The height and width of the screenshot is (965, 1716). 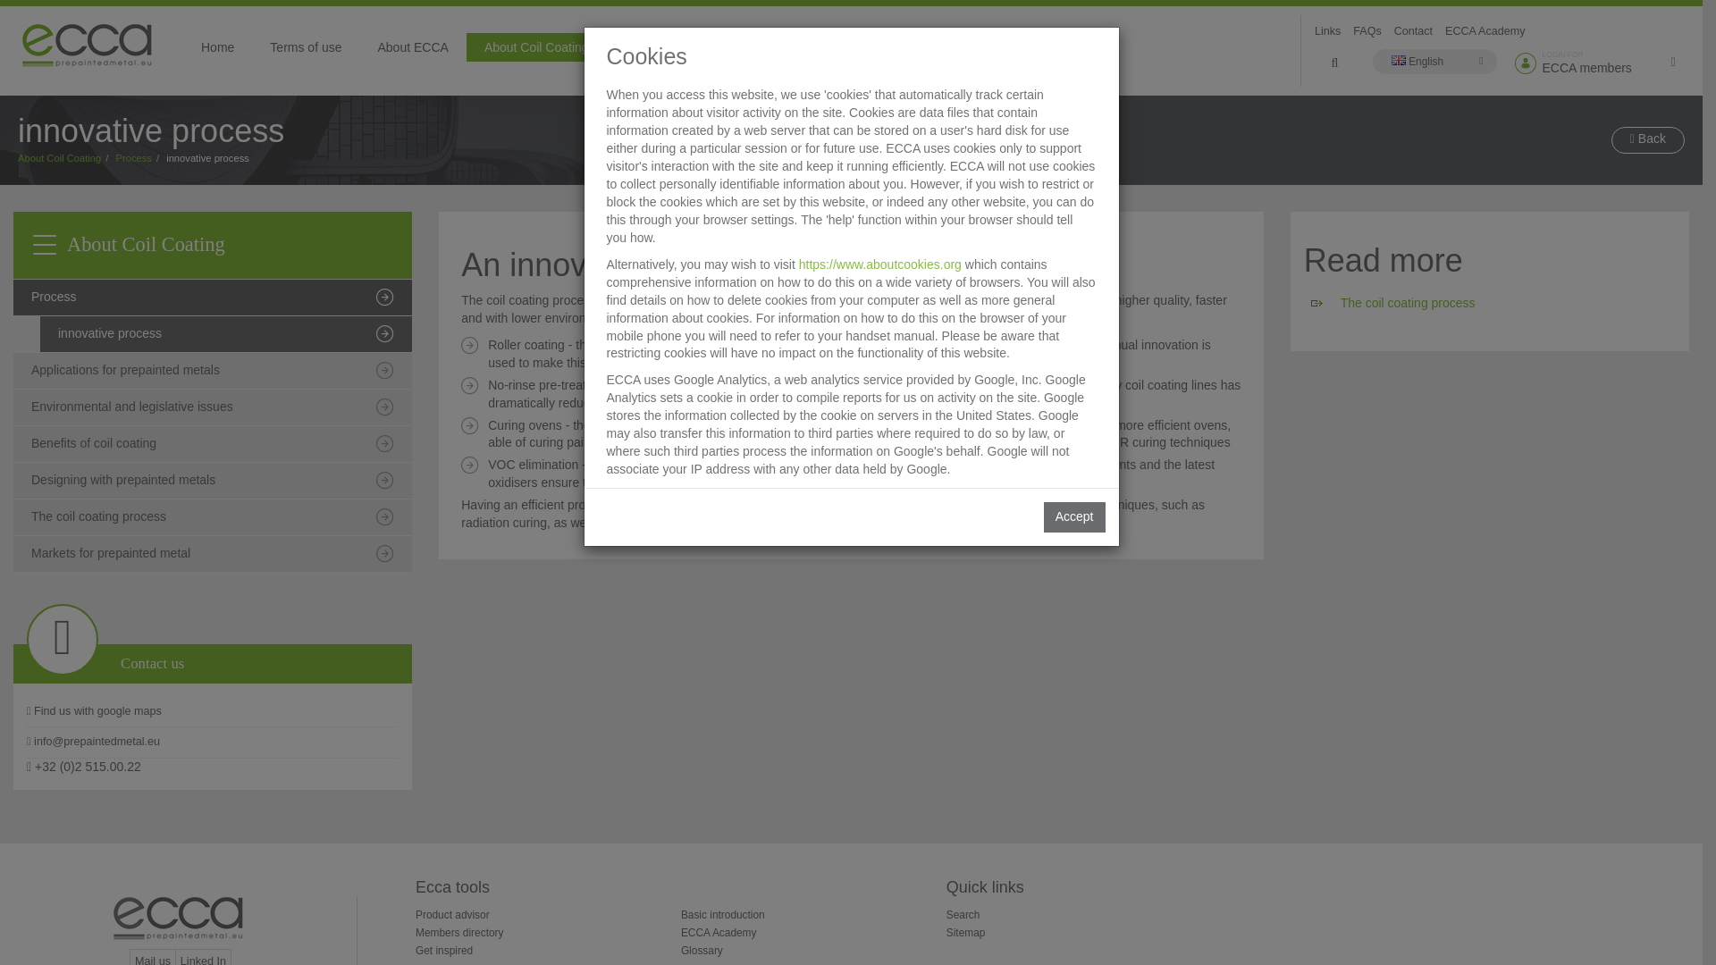 What do you see at coordinates (218, 46) in the screenshot?
I see `Home` at bounding box center [218, 46].